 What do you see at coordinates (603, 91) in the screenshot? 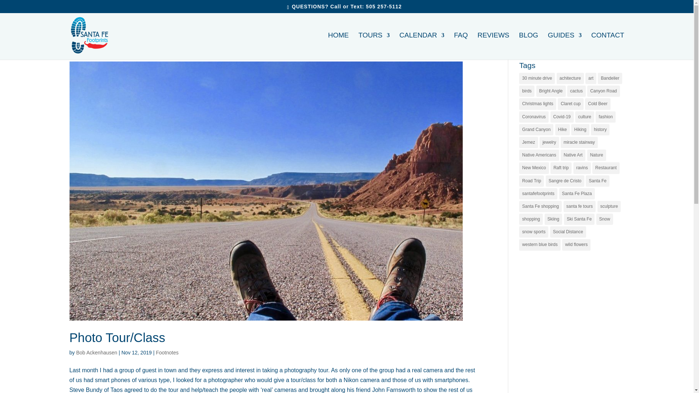
I see `Canyon Road` at bounding box center [603, 91].